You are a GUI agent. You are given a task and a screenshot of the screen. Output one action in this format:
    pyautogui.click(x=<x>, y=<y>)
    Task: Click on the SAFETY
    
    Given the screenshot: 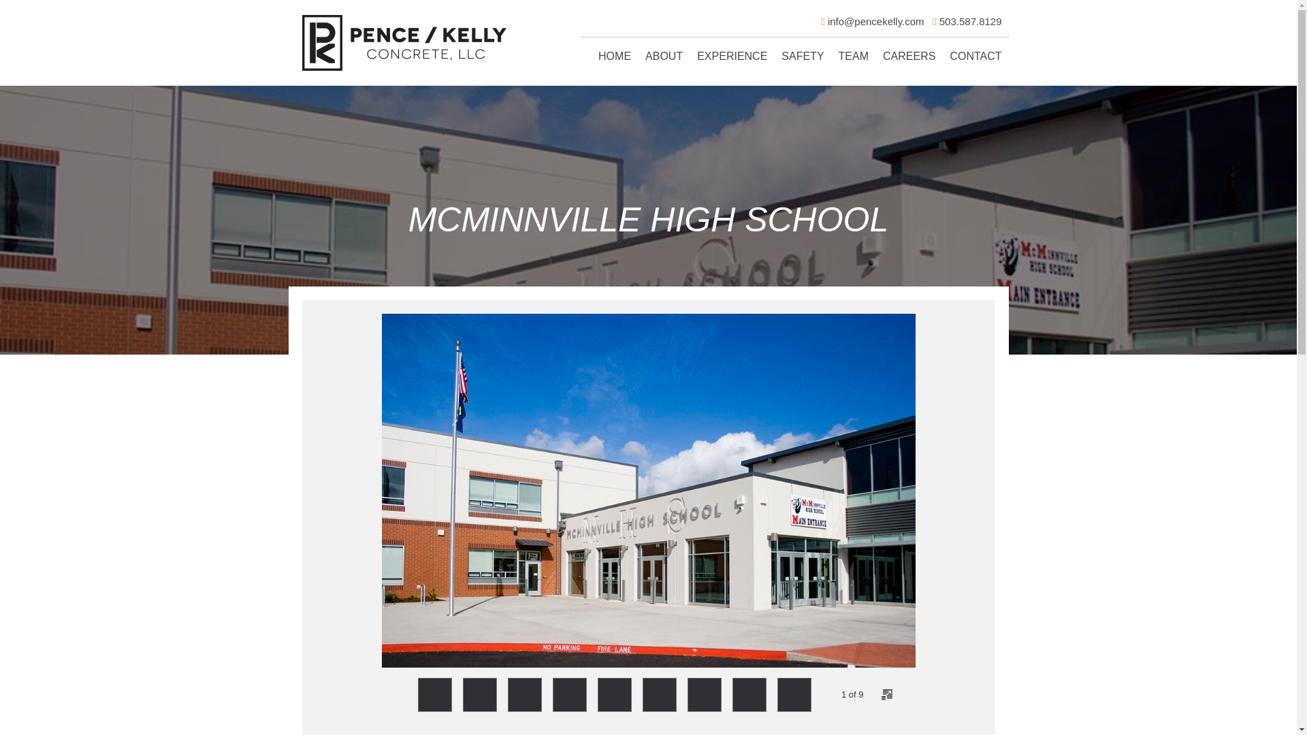 What is the action you would take?
    pyautogui.click(x=802, y=56)
    